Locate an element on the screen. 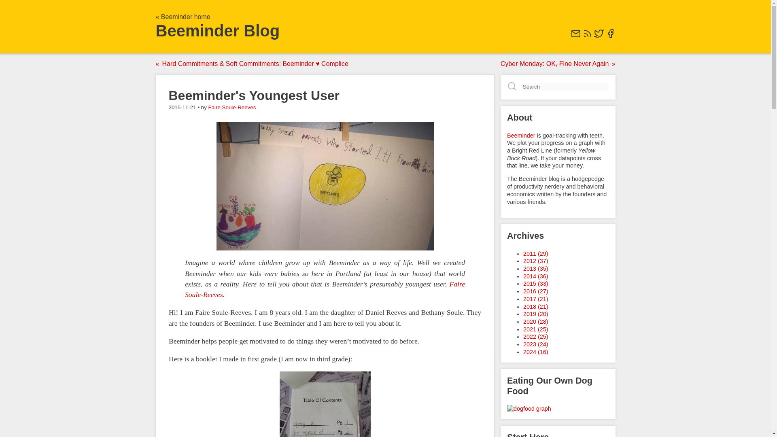  Follow us on Twitter is located at coordinates (599, 36).